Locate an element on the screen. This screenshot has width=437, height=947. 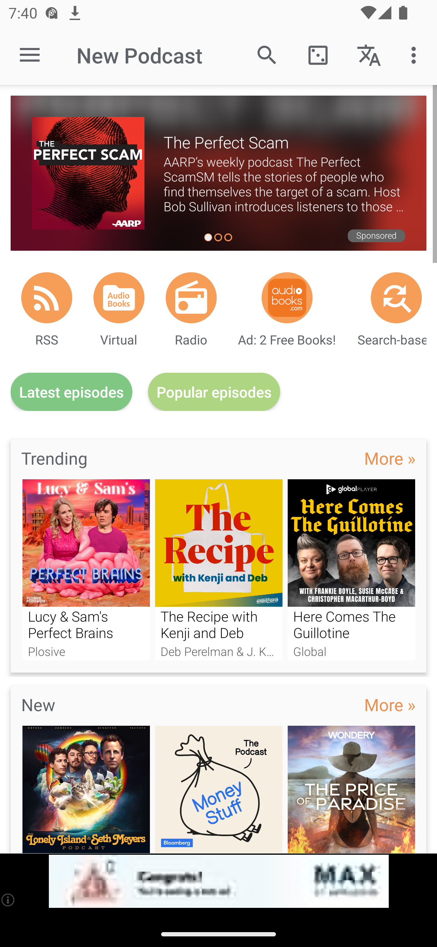
Podcast languages is located at coordinates (369, 55).